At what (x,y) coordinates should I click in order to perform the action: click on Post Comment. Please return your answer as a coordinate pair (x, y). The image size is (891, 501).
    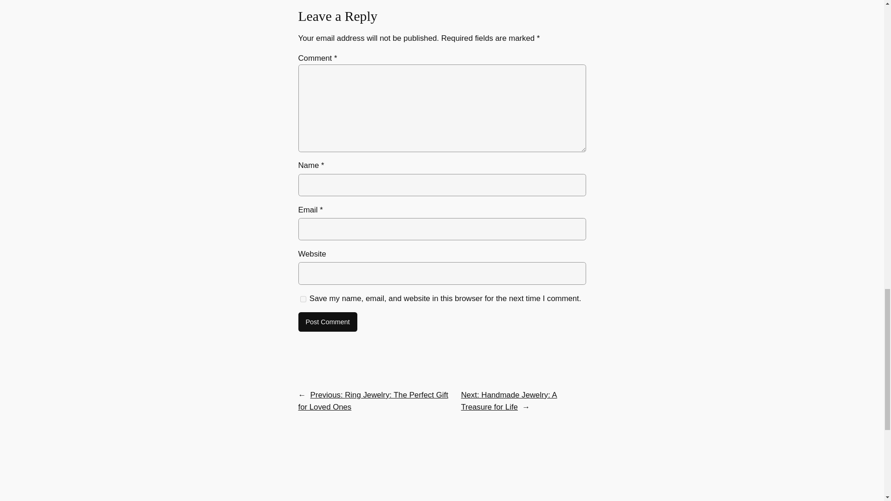
    Looking at the image, I should click on (327, 321).